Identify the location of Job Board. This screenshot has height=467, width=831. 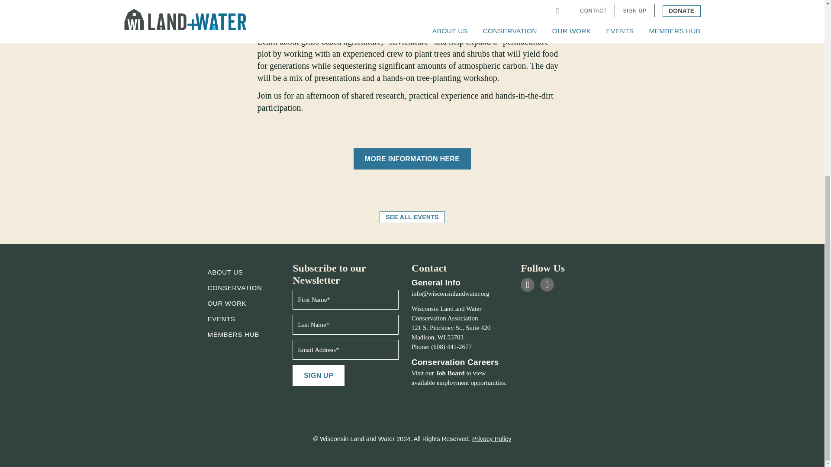
(450, 373).